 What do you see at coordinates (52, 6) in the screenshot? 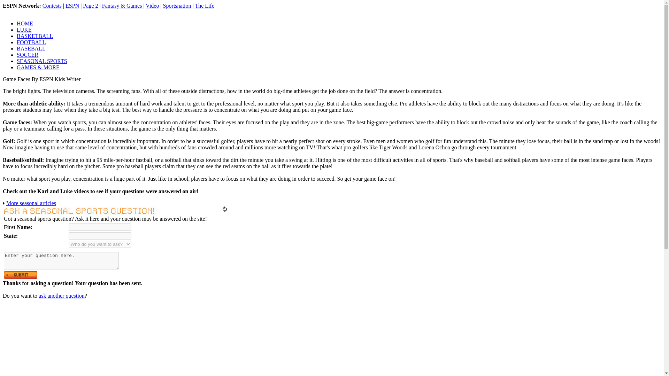
I see `Contests` at bounding box center [52, 6].